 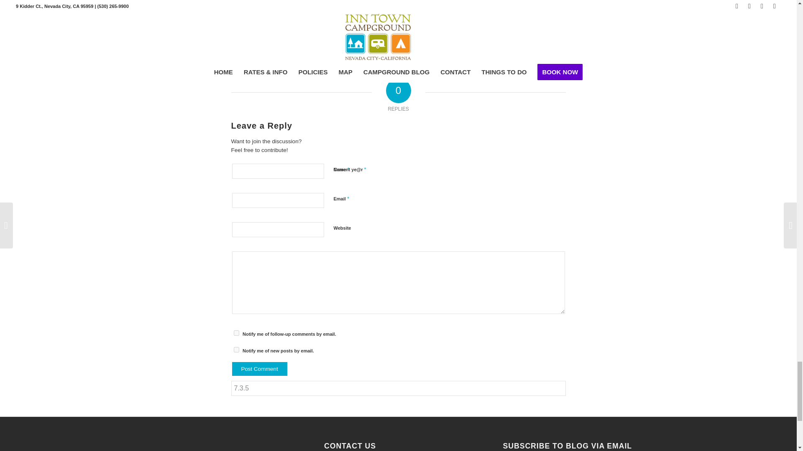 What do you see at coordinates (236, 349) in the screenshot?
I see `subscribe` at bounding box center [236, 349].